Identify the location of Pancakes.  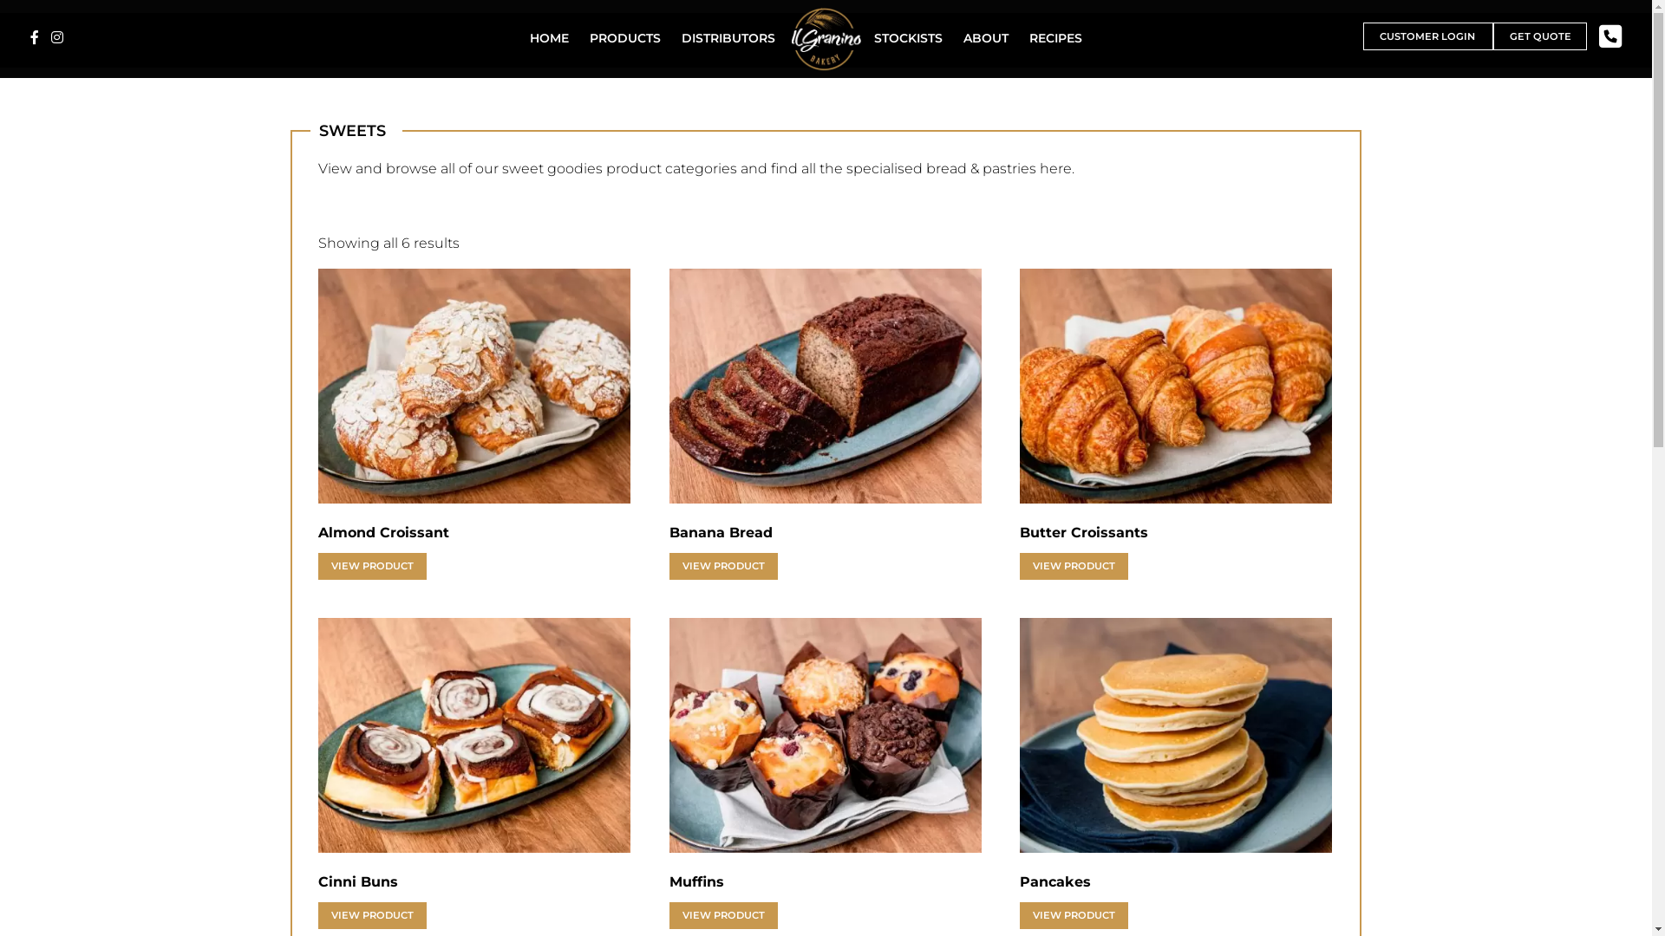
(1176, 735).